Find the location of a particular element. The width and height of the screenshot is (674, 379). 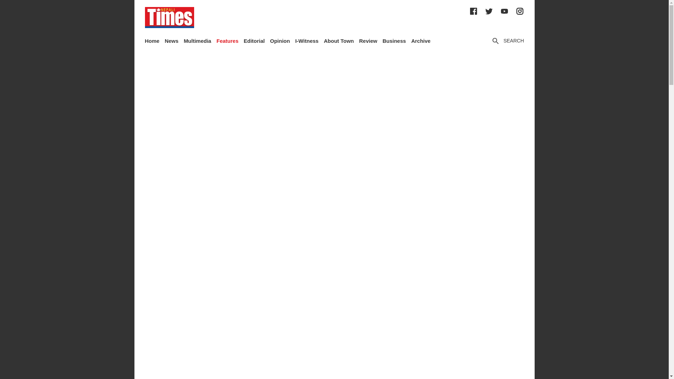

SEARCH is located at coordinates (507, 41).